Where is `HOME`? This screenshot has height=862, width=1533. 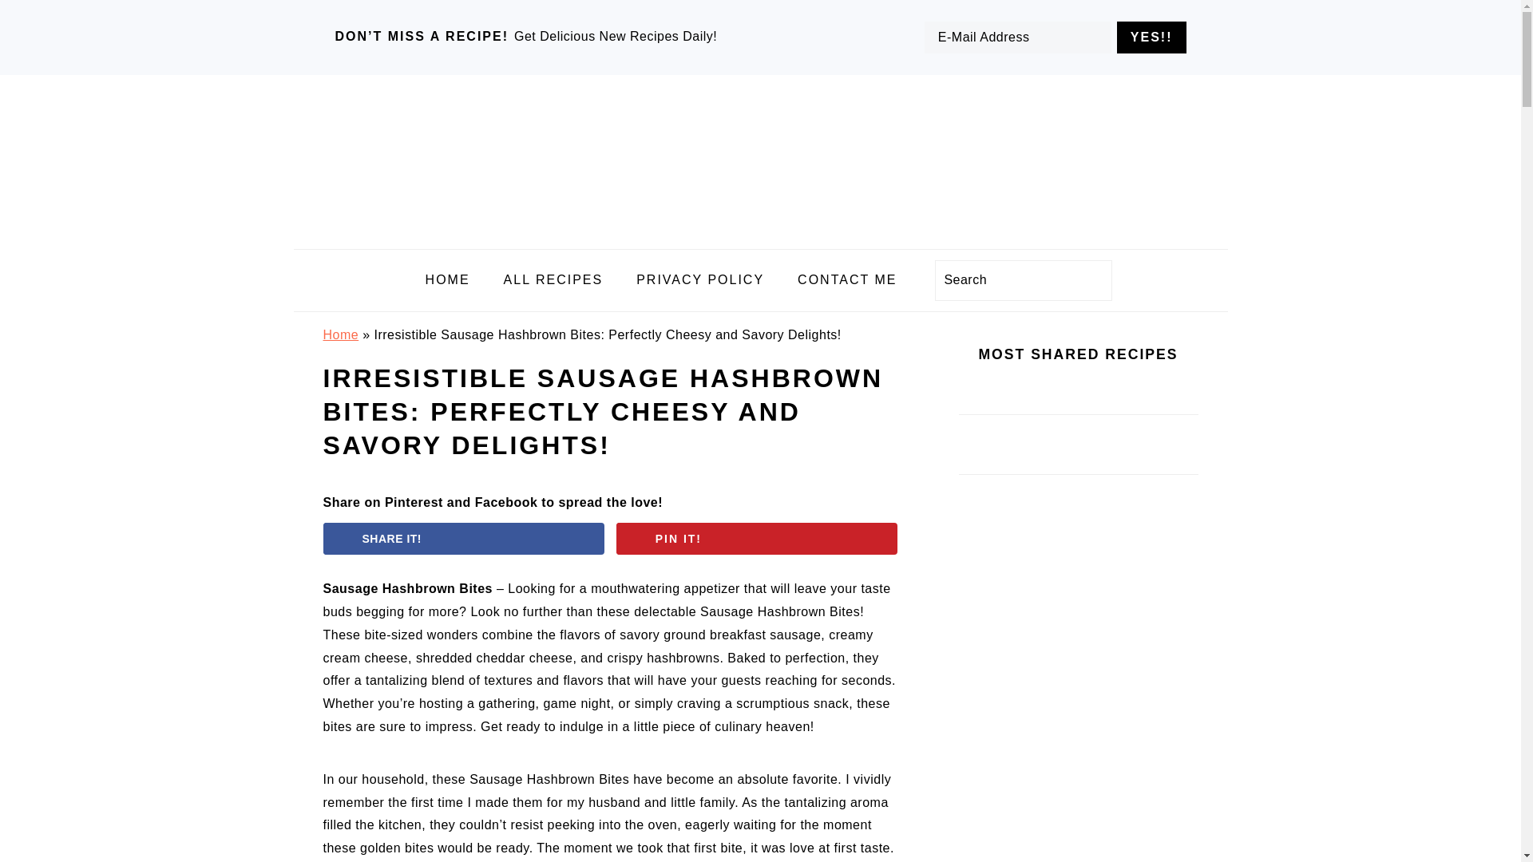 HOME is located at coordinates (448, 280).